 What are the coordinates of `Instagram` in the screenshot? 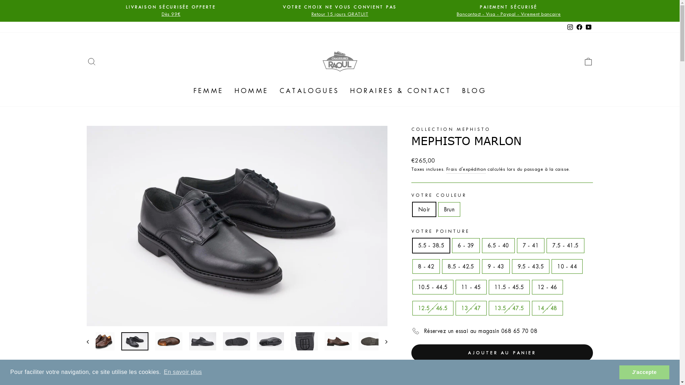 It's located at (570, 27).